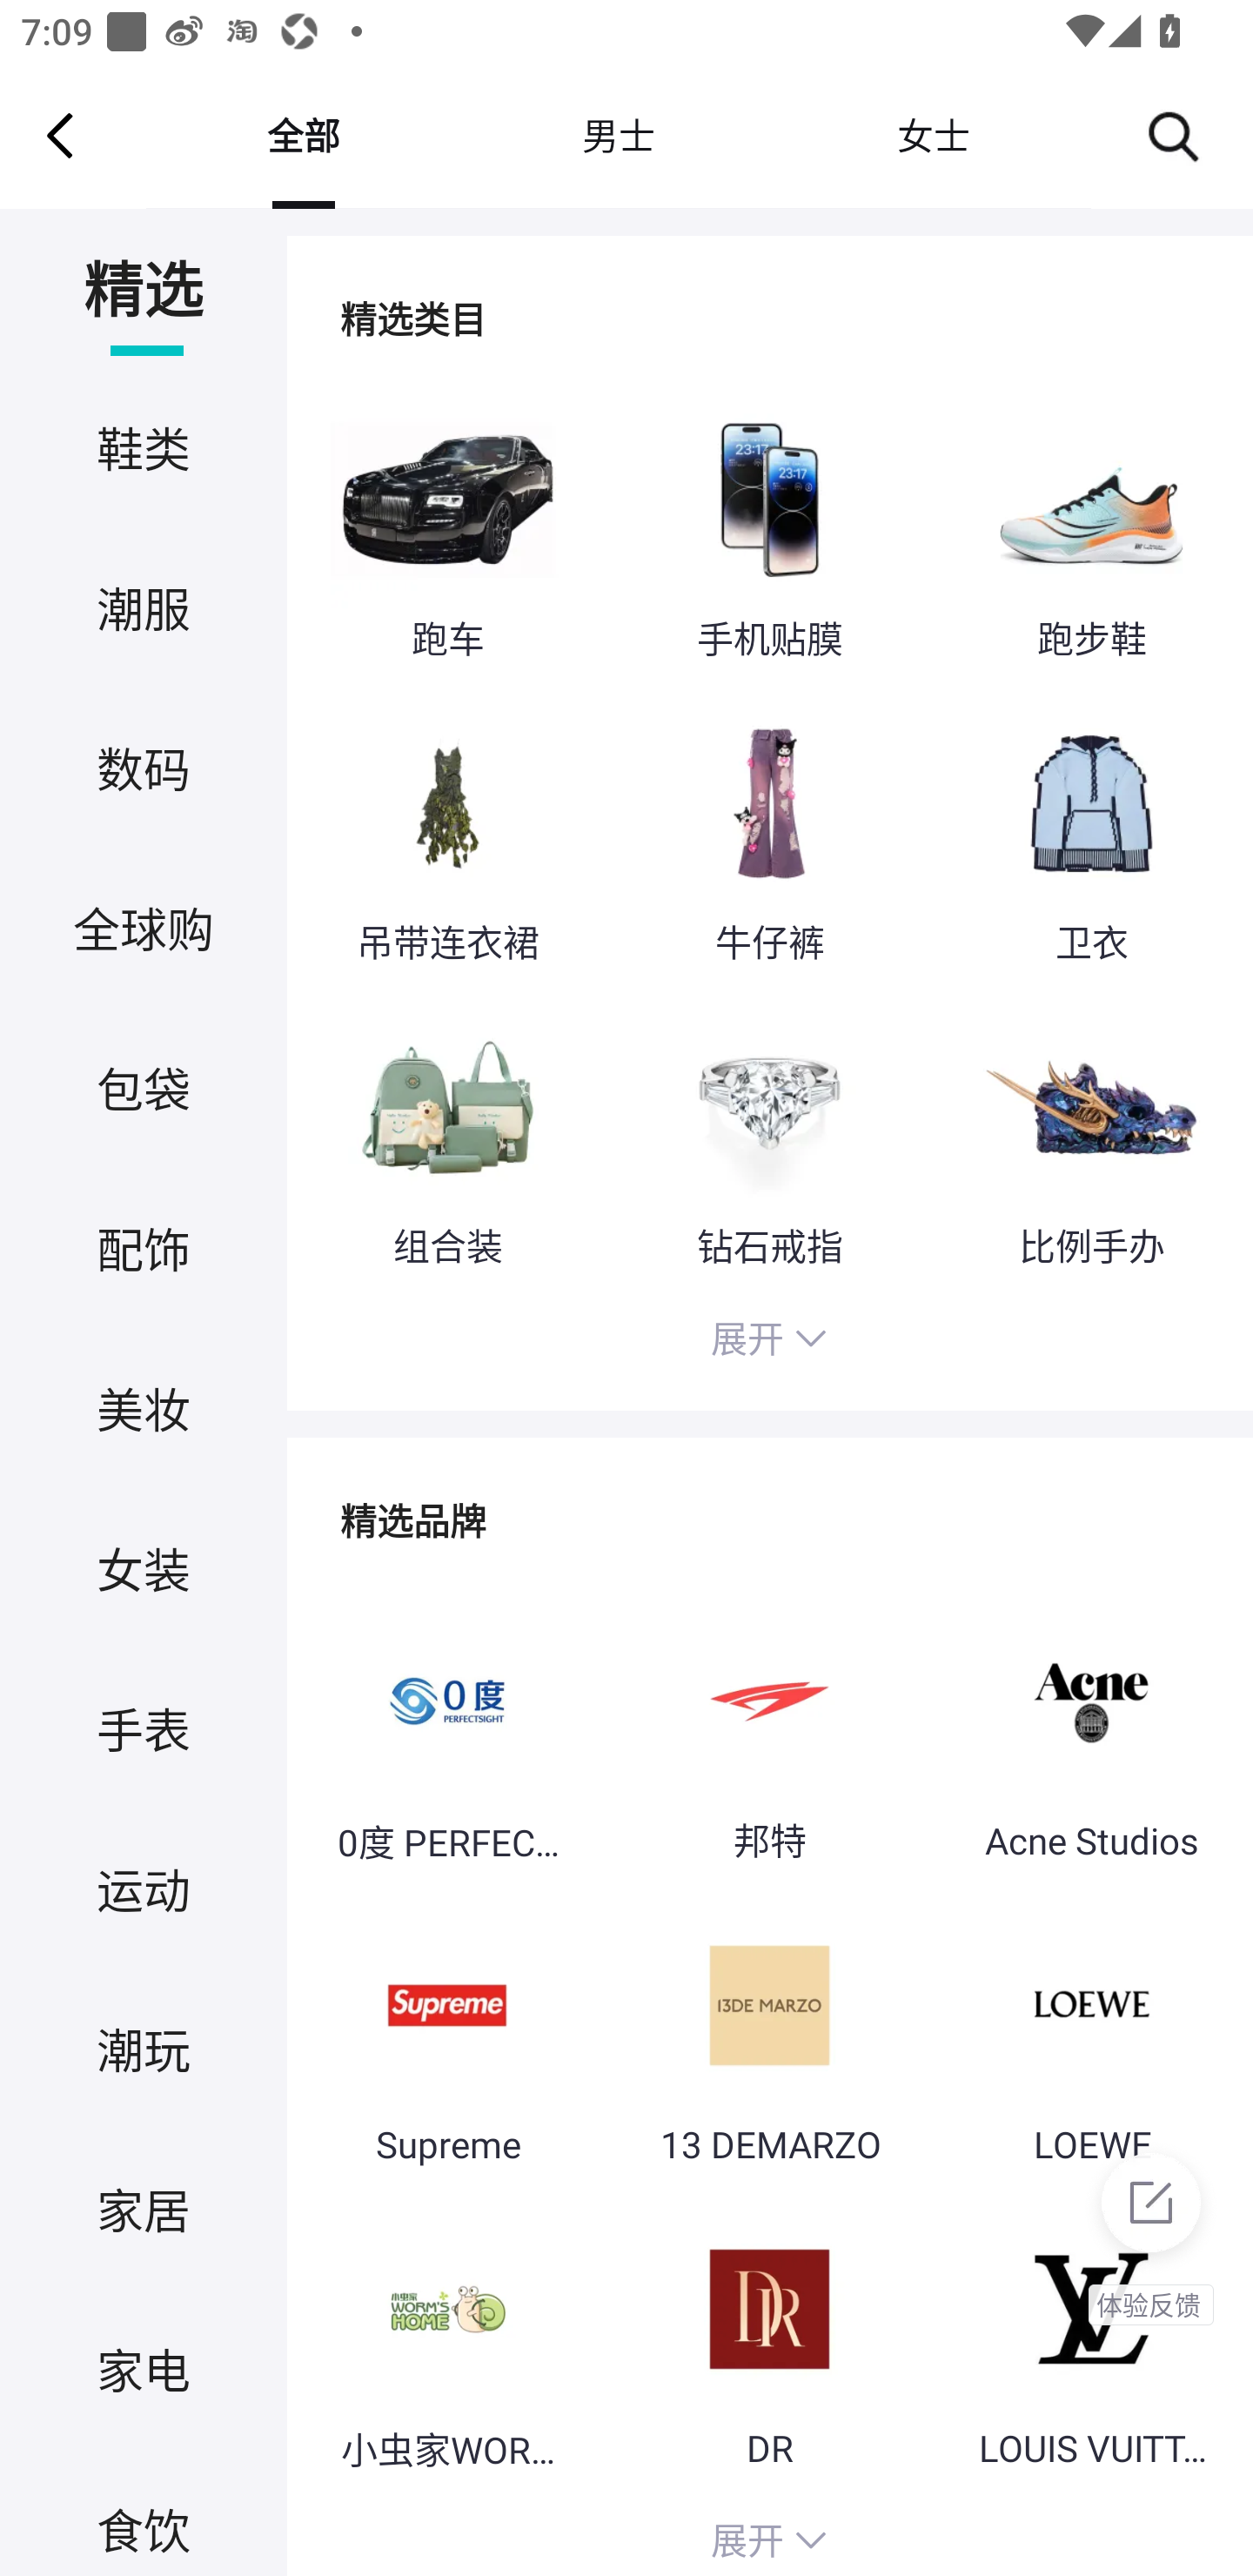  I want to click on 吊带连衣裙, so click(447, 838).